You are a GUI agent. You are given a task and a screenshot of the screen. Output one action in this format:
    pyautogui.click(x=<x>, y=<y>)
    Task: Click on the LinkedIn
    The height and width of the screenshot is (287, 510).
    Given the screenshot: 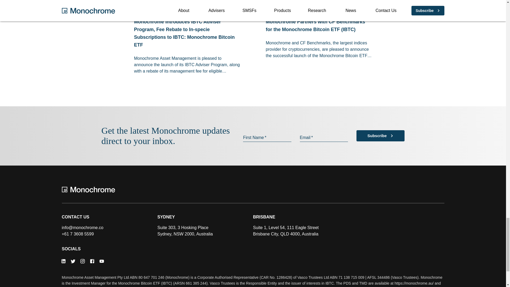 What is the action you would take?
    pyautogui.click(x=63, y=261)
    